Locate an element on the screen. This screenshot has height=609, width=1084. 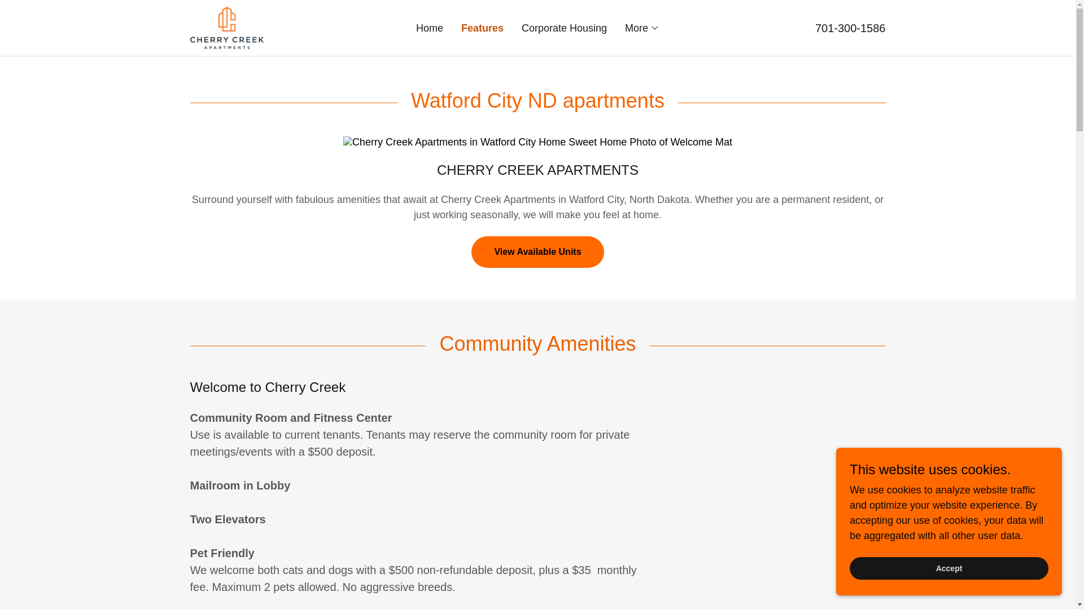
Home is located at coordinates (430, 28).